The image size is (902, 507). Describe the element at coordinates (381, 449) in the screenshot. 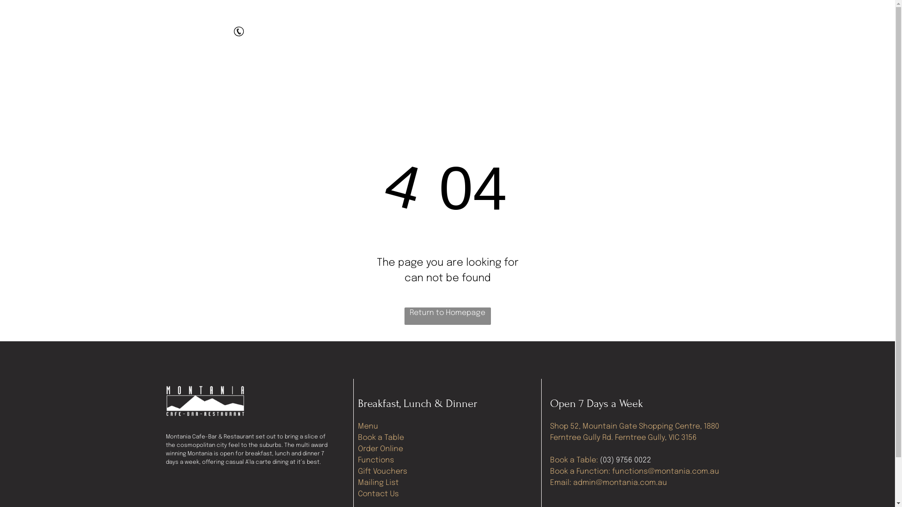

I see `Order Online` at that location.